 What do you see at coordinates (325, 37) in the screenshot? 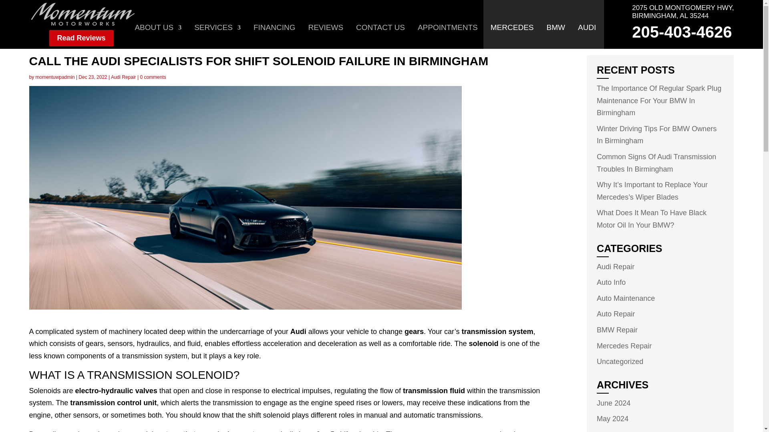
I see `REVIEWS` at bounding box center [325, 37].